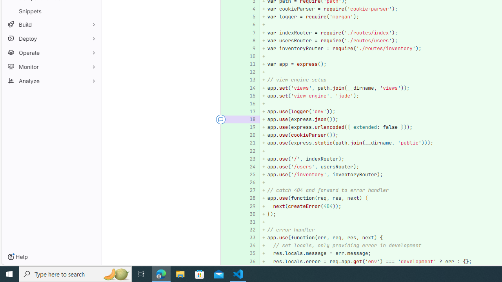 This screenshot has width=502, height=282. Describe the element at coordinates (249, 72) in the screenshot. I see `12` at that location.